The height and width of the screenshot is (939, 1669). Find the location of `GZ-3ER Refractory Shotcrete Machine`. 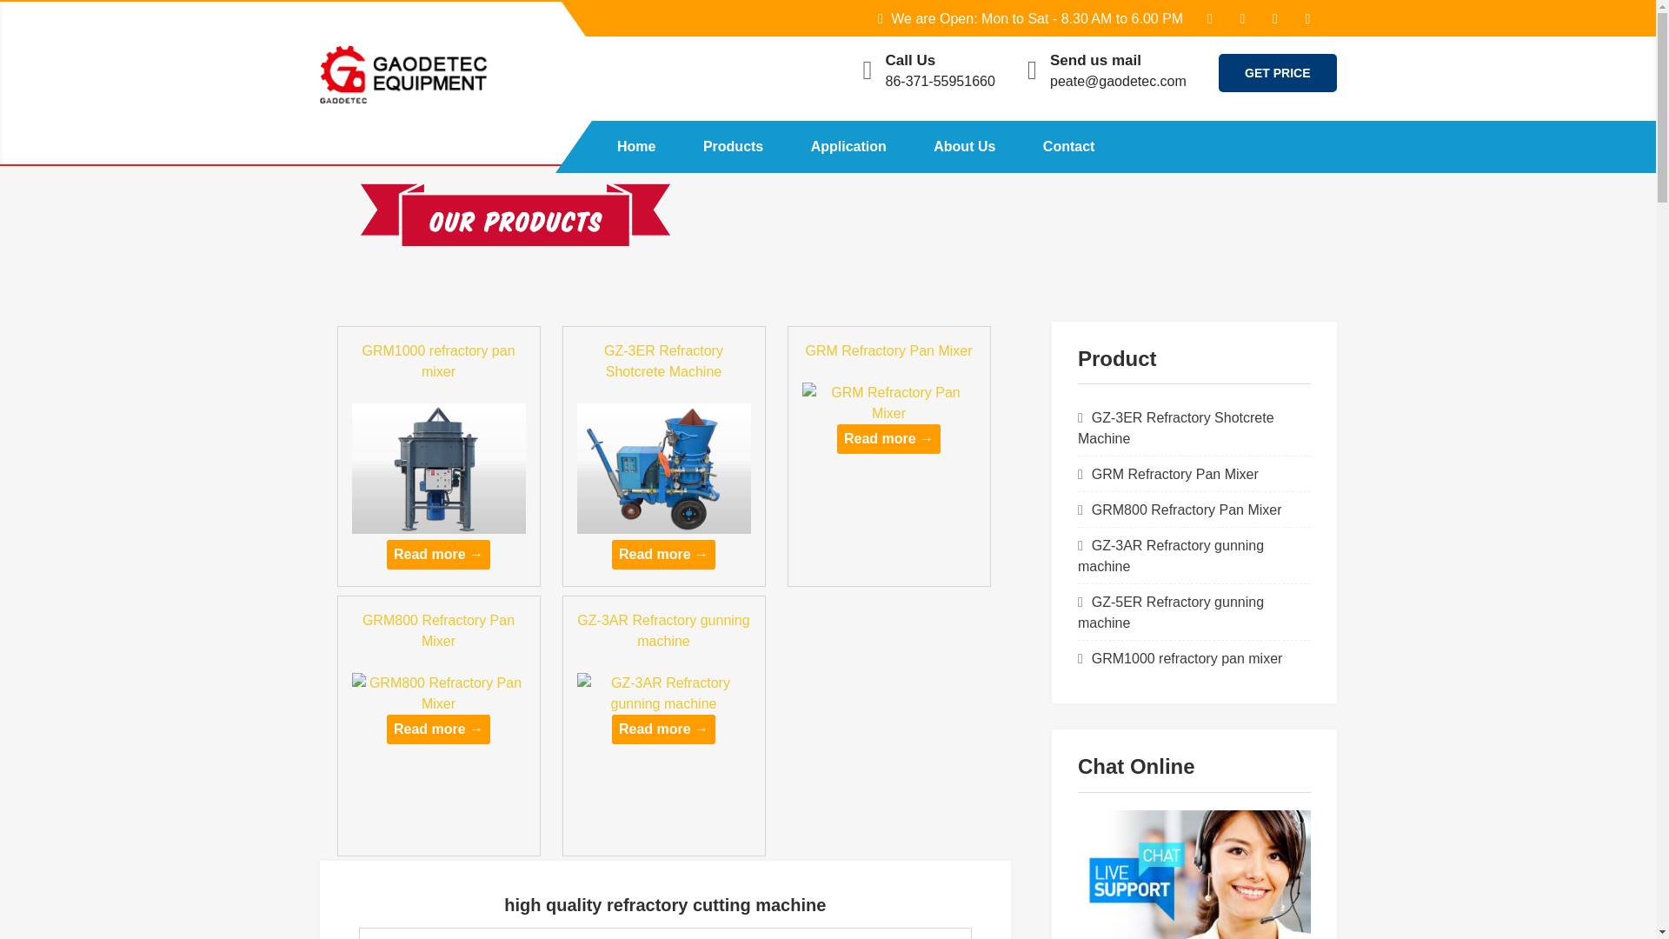

GZ-3ER Refractory Shotcrete Machine is located at coordinates (664, 460).